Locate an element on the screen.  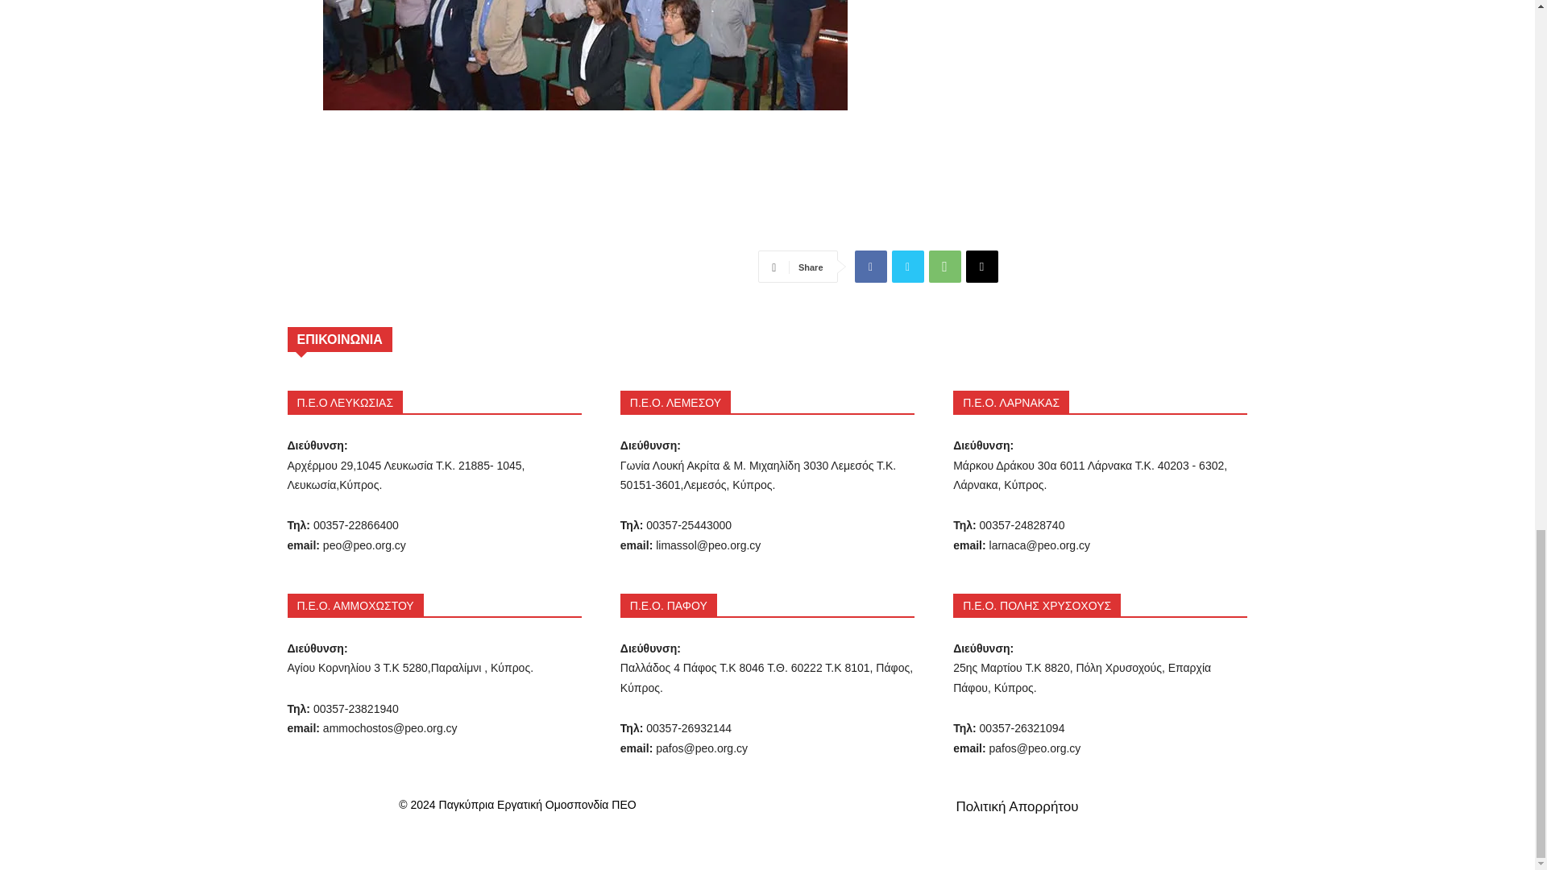
Facebook is located at coordinates (870, 267).